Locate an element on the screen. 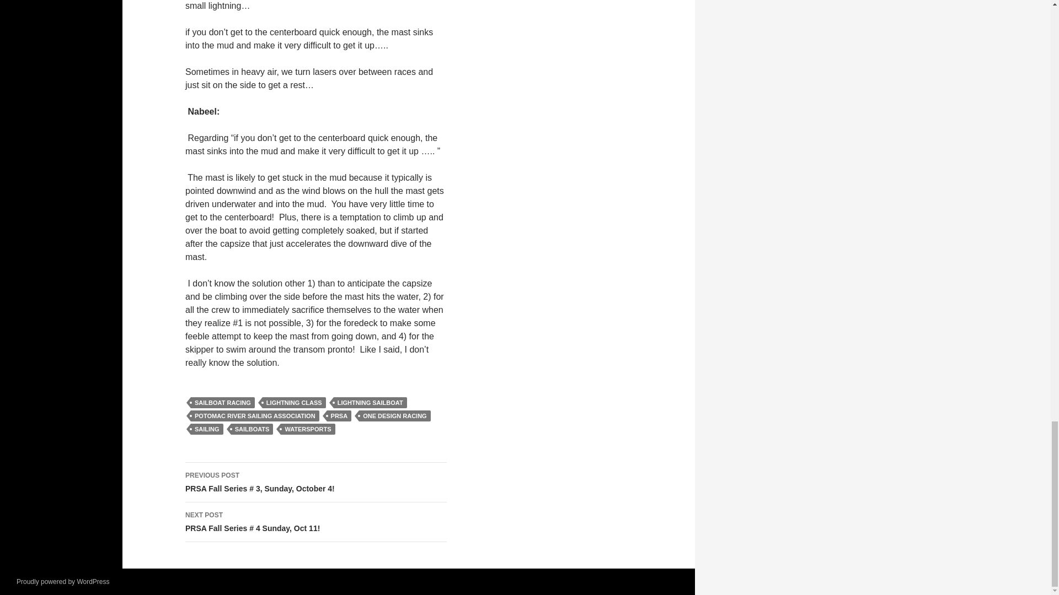 The height and width of the screenshot is (595, 1059). ONE DESIGN RACING is located at coordinates (395, 415).